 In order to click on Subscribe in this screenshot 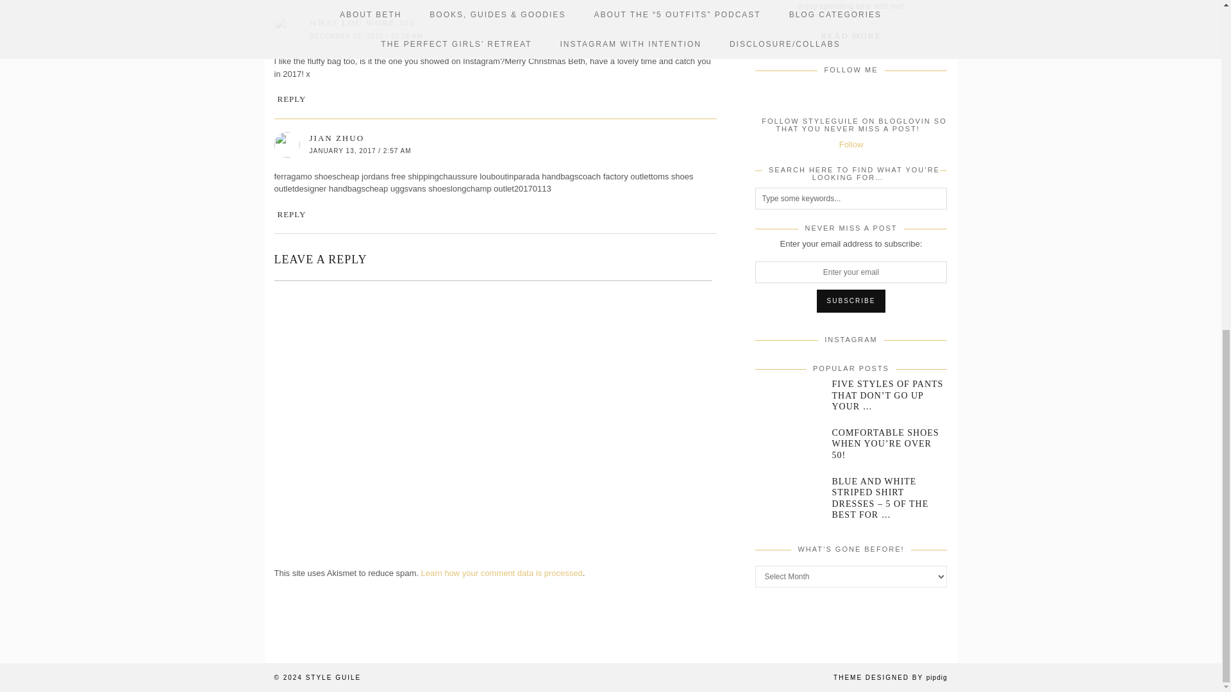, I will do `click(851, 301)`.